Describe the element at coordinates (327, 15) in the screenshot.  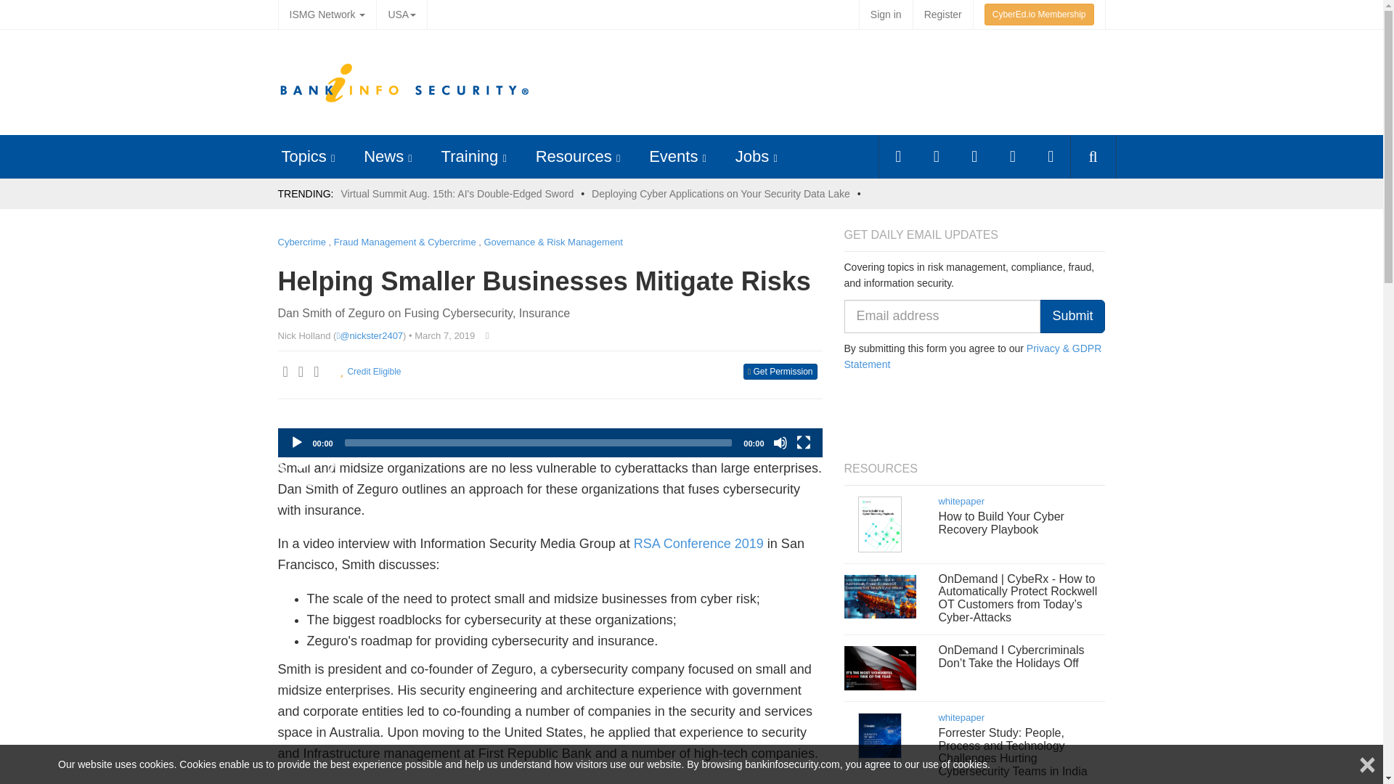
I see `ISMG Network` at that location.